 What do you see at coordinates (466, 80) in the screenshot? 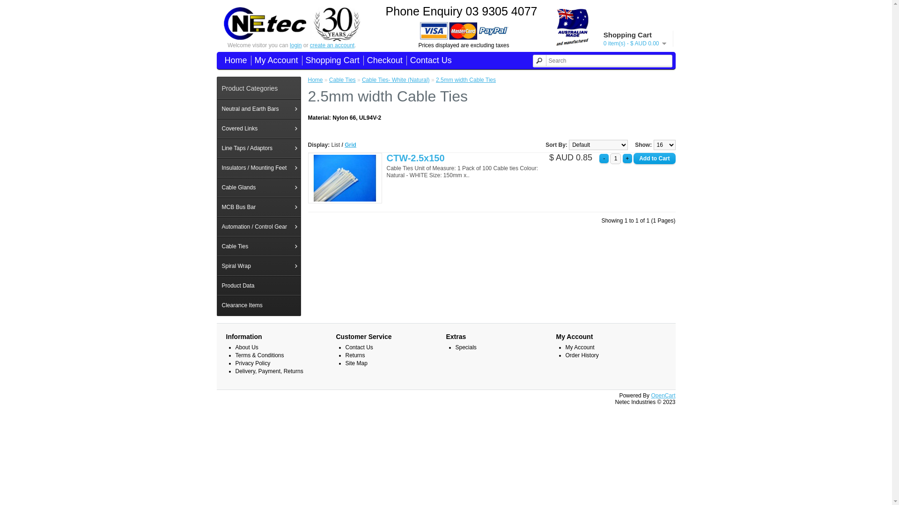
I see `2.5mm width Cable Ties` at bounding box center [466, 80].